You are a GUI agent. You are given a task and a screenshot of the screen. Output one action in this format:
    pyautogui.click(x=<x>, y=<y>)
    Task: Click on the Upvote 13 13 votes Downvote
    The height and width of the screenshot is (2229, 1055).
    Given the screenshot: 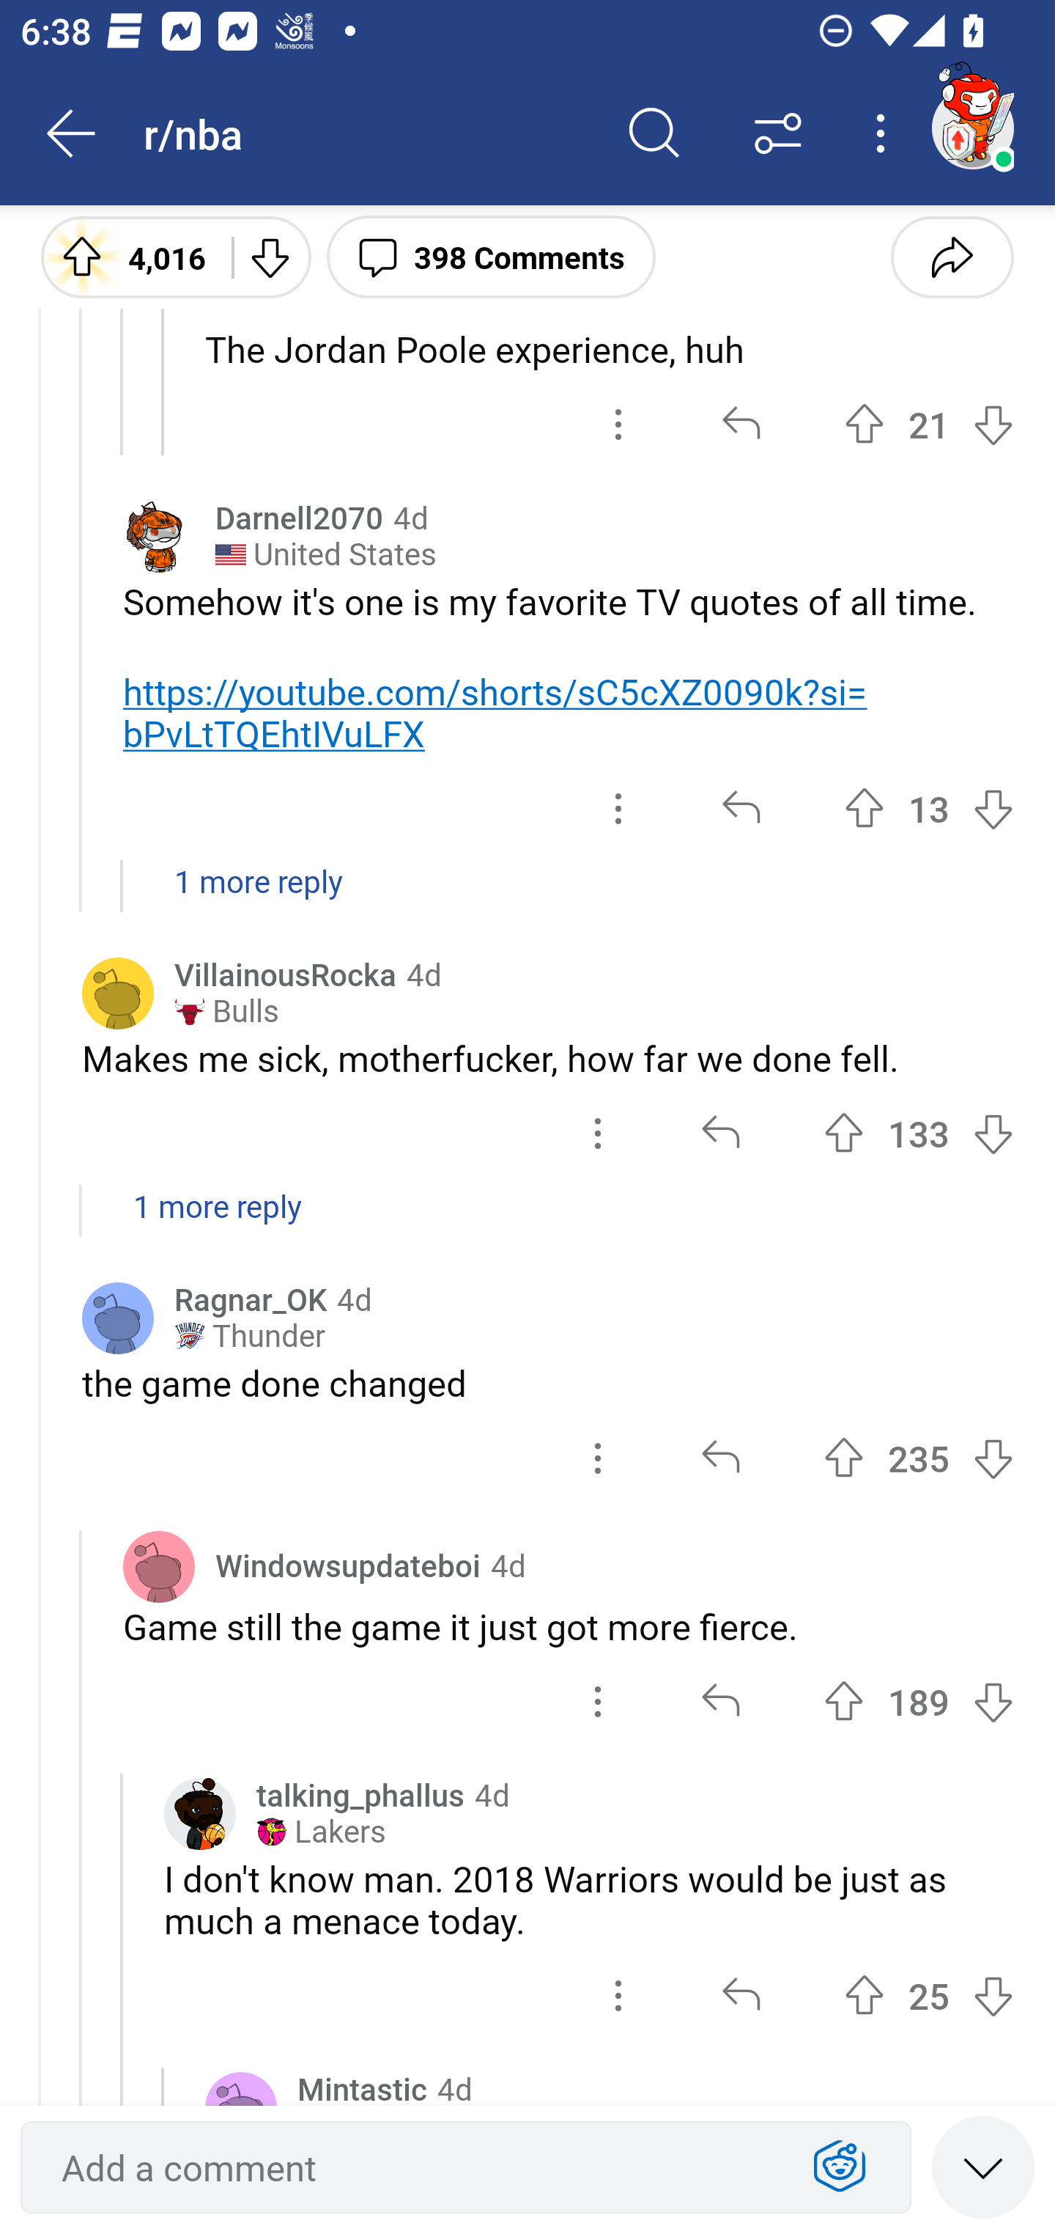 What is the action you would take?
    pyautogui.click(x=929, y=809)
    